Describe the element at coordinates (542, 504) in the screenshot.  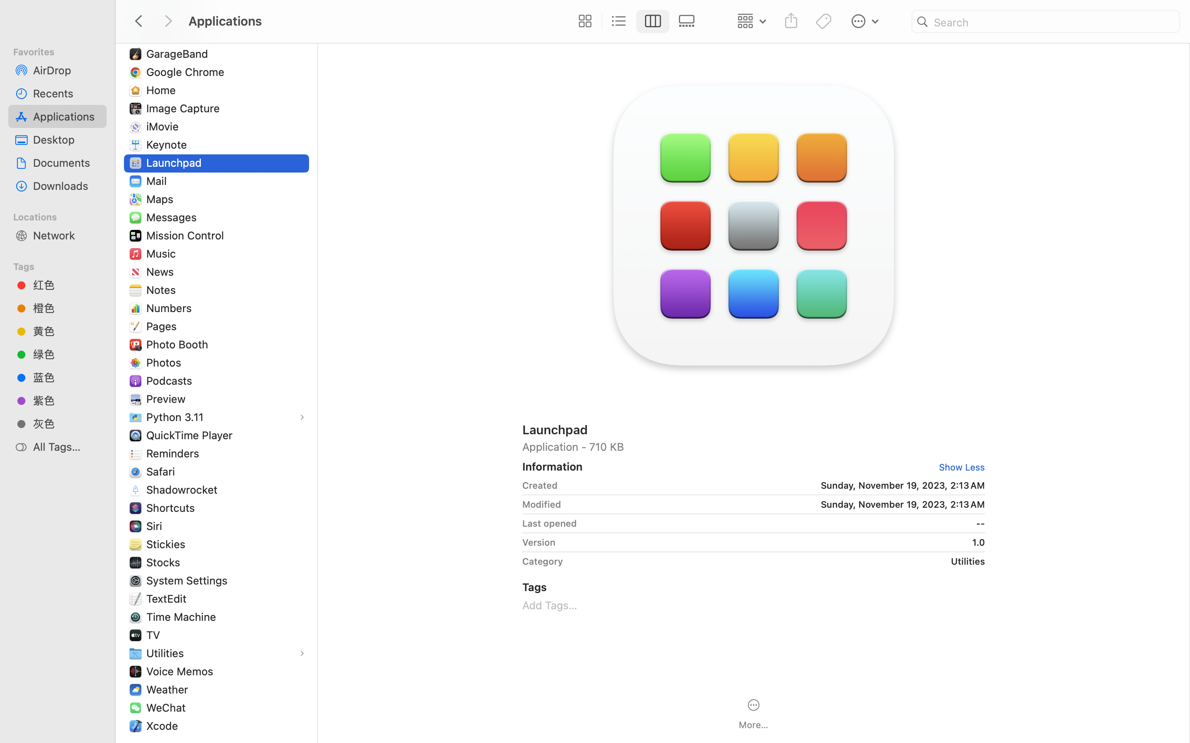
I see `Modified` at that location.